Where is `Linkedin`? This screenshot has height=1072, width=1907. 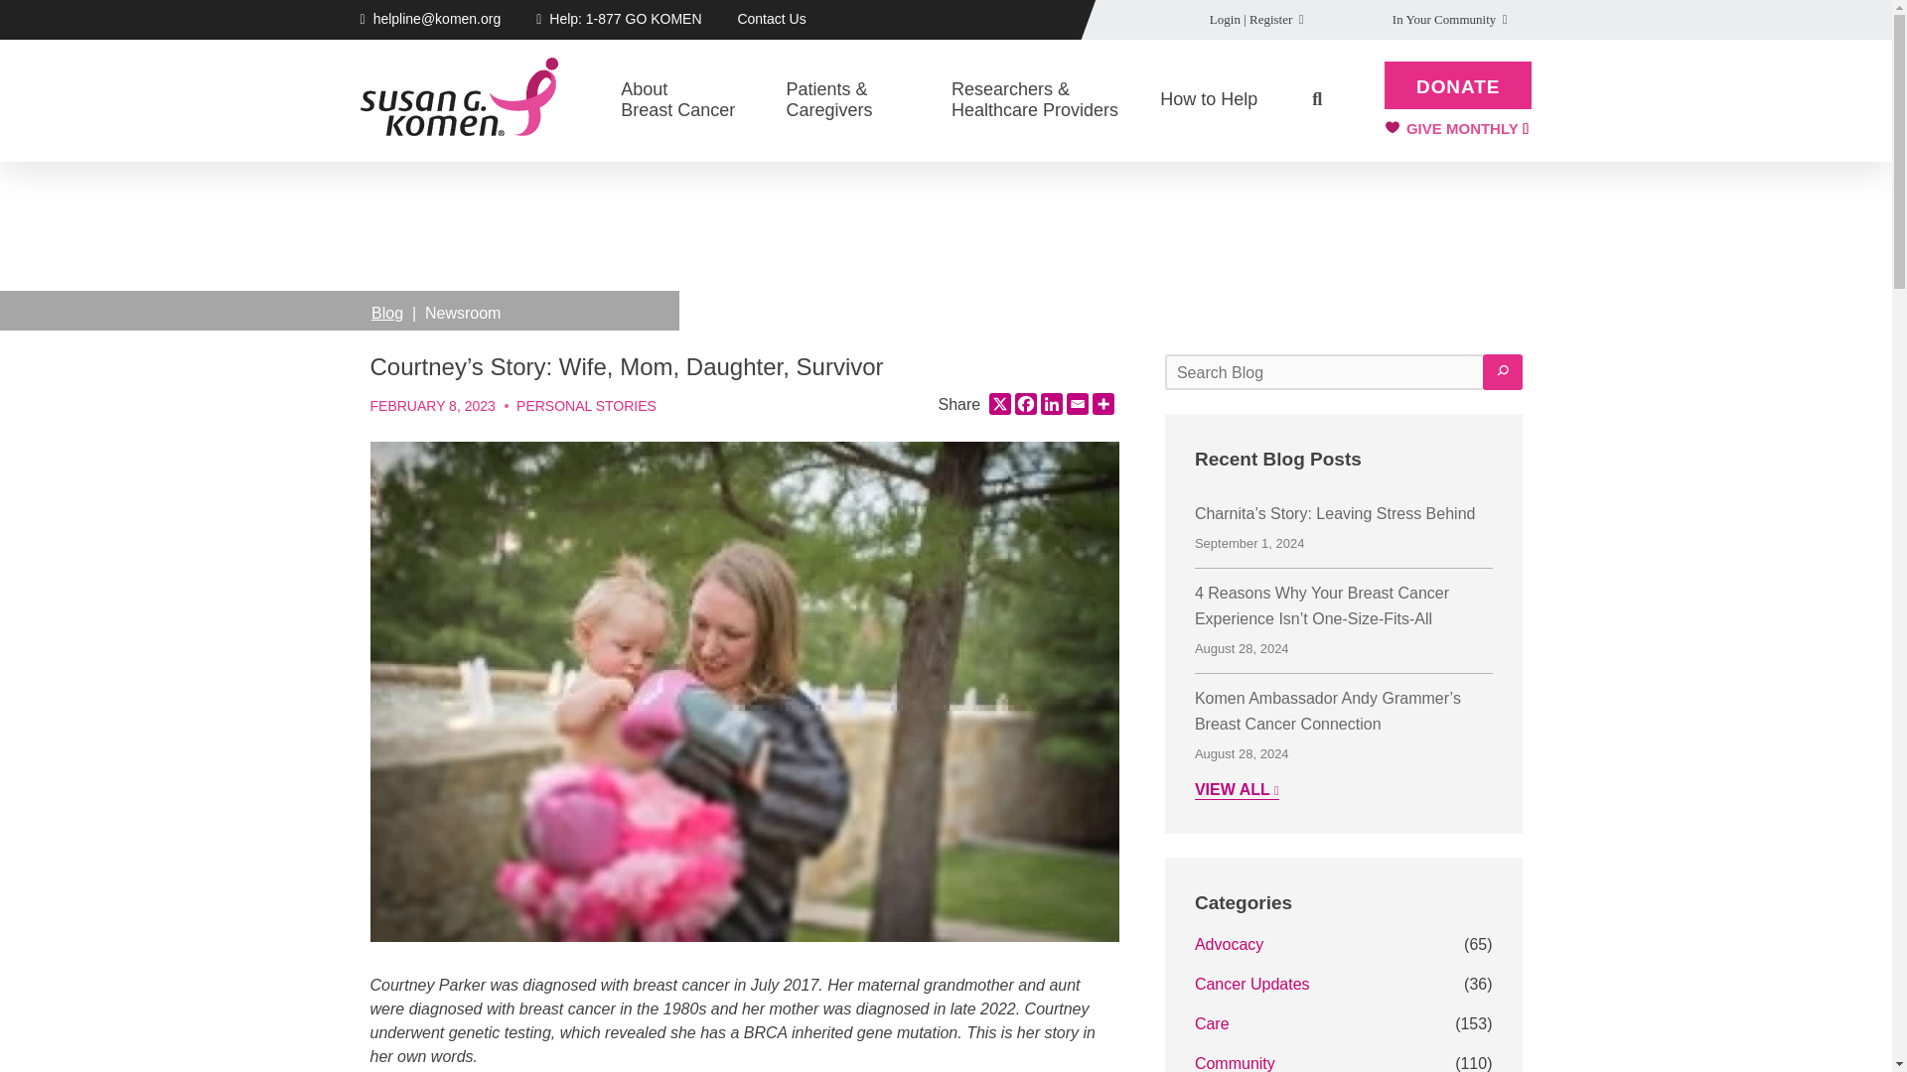 Linkedin is located at coordinates (1051, 403).